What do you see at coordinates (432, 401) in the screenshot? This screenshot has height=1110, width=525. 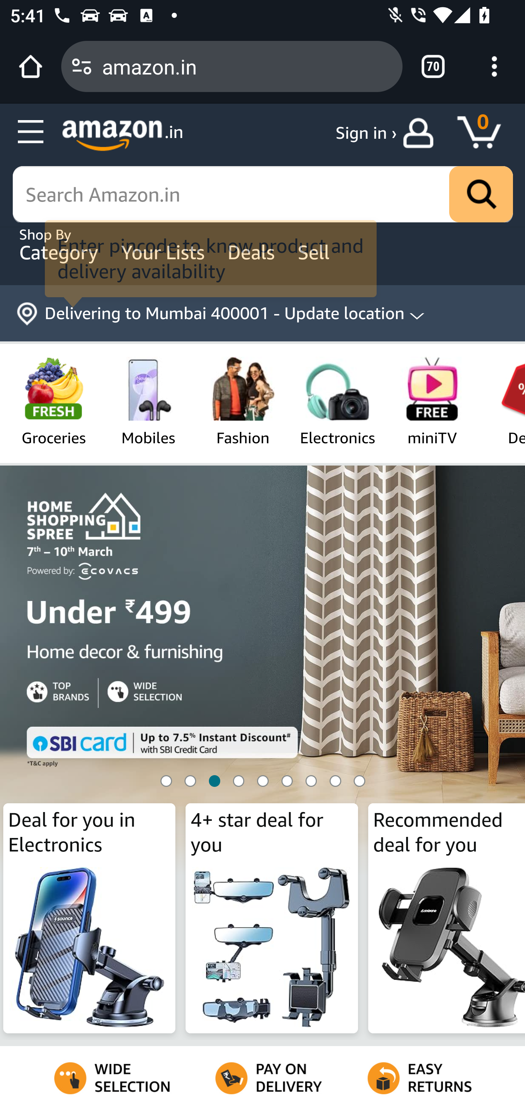 I see `miniTV miniTV miniTV miniTV` at bounding box center [432, 401].